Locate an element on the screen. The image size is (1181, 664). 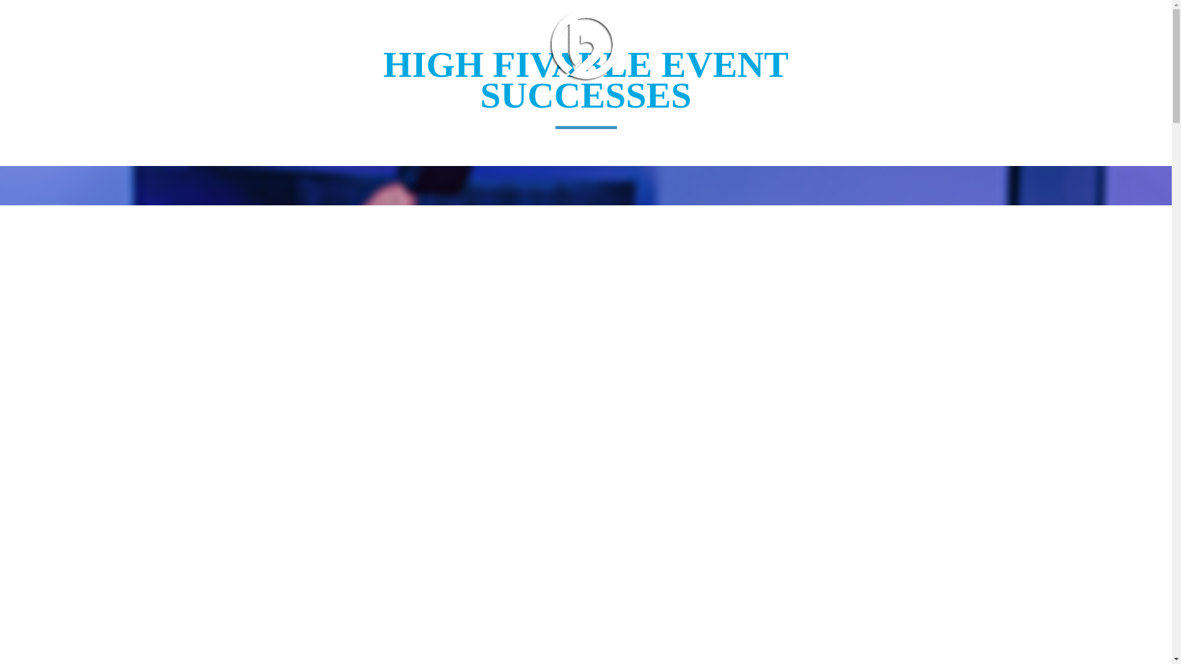
ABOUT is located at coordinates (313, 45).